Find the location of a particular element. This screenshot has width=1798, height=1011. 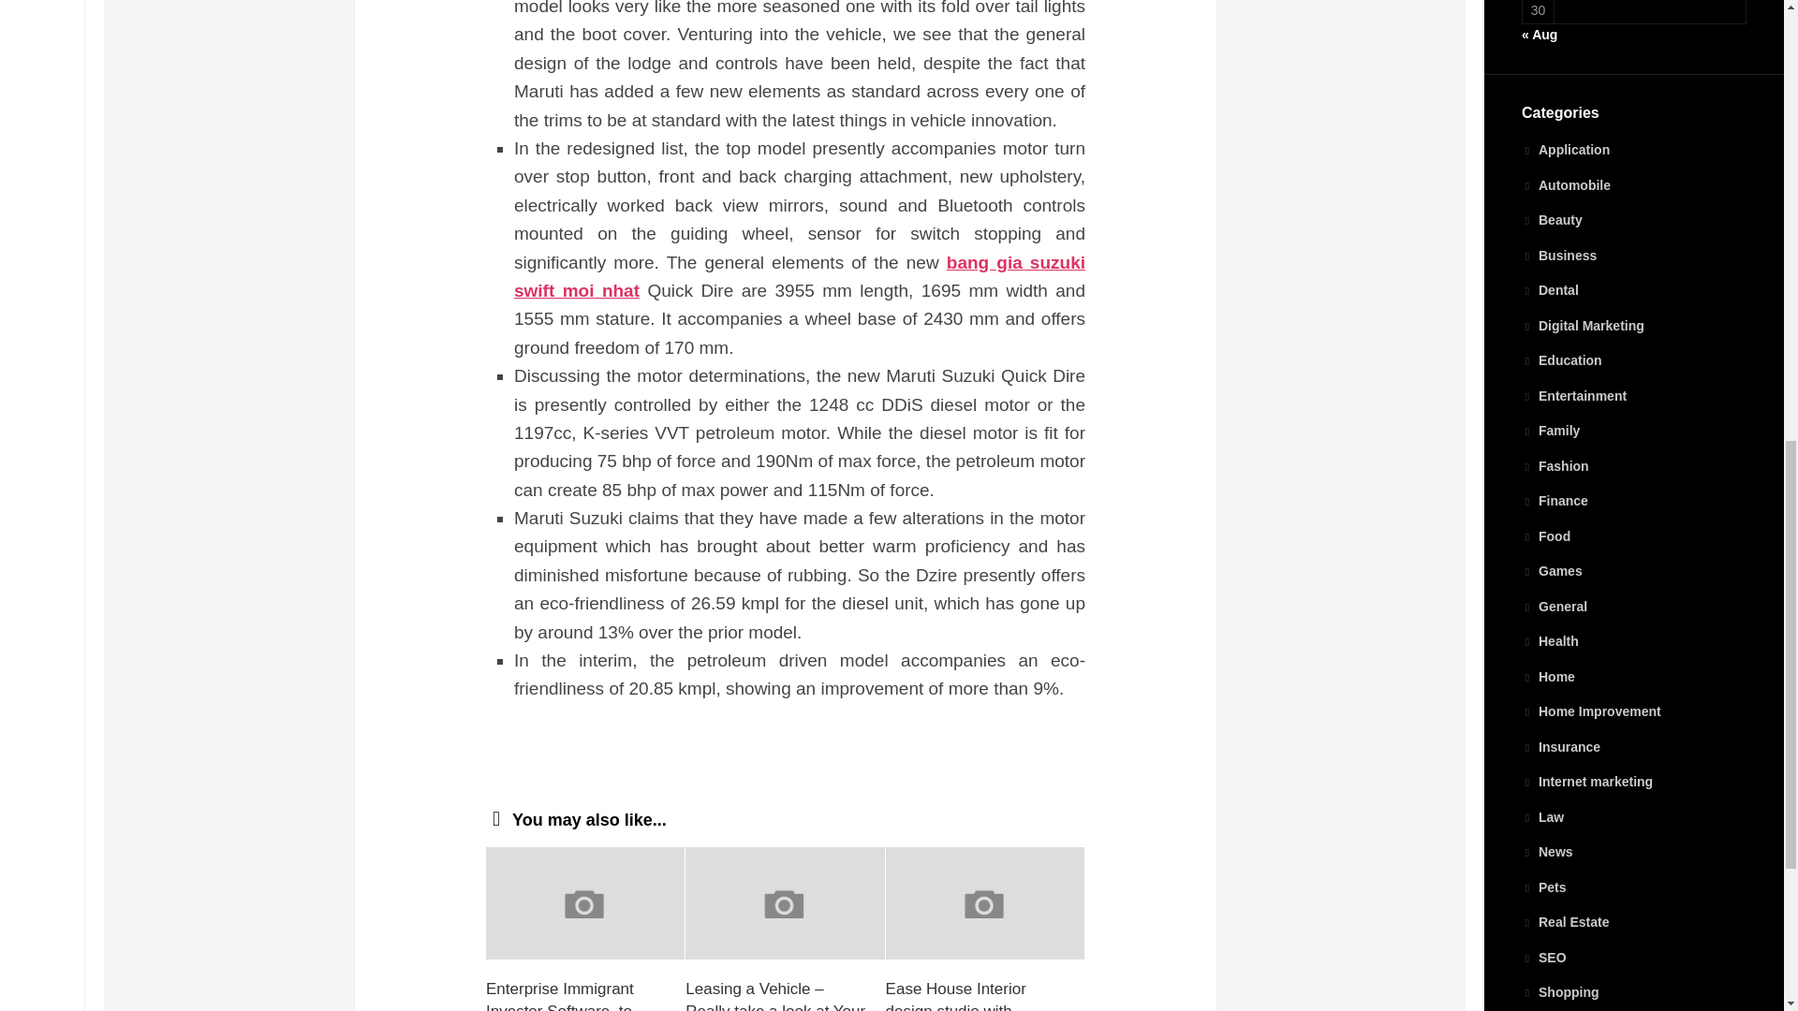

Pets is located at coordinates (1543, 886).